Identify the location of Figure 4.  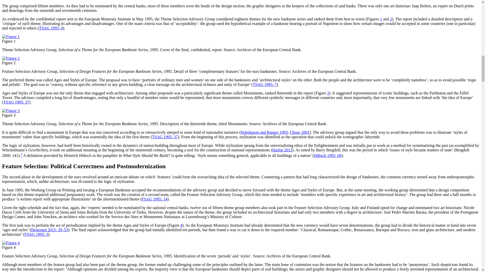
(11, 243).